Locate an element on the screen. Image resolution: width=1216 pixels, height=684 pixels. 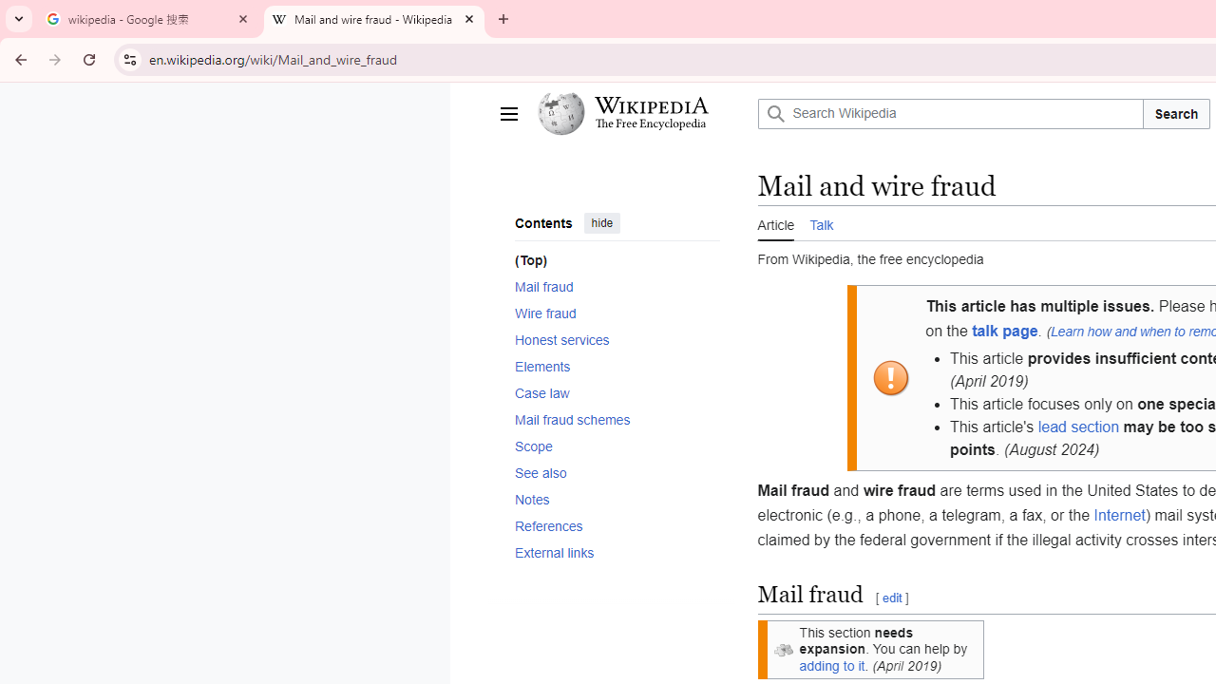
References is located at coordinates (617, 526).